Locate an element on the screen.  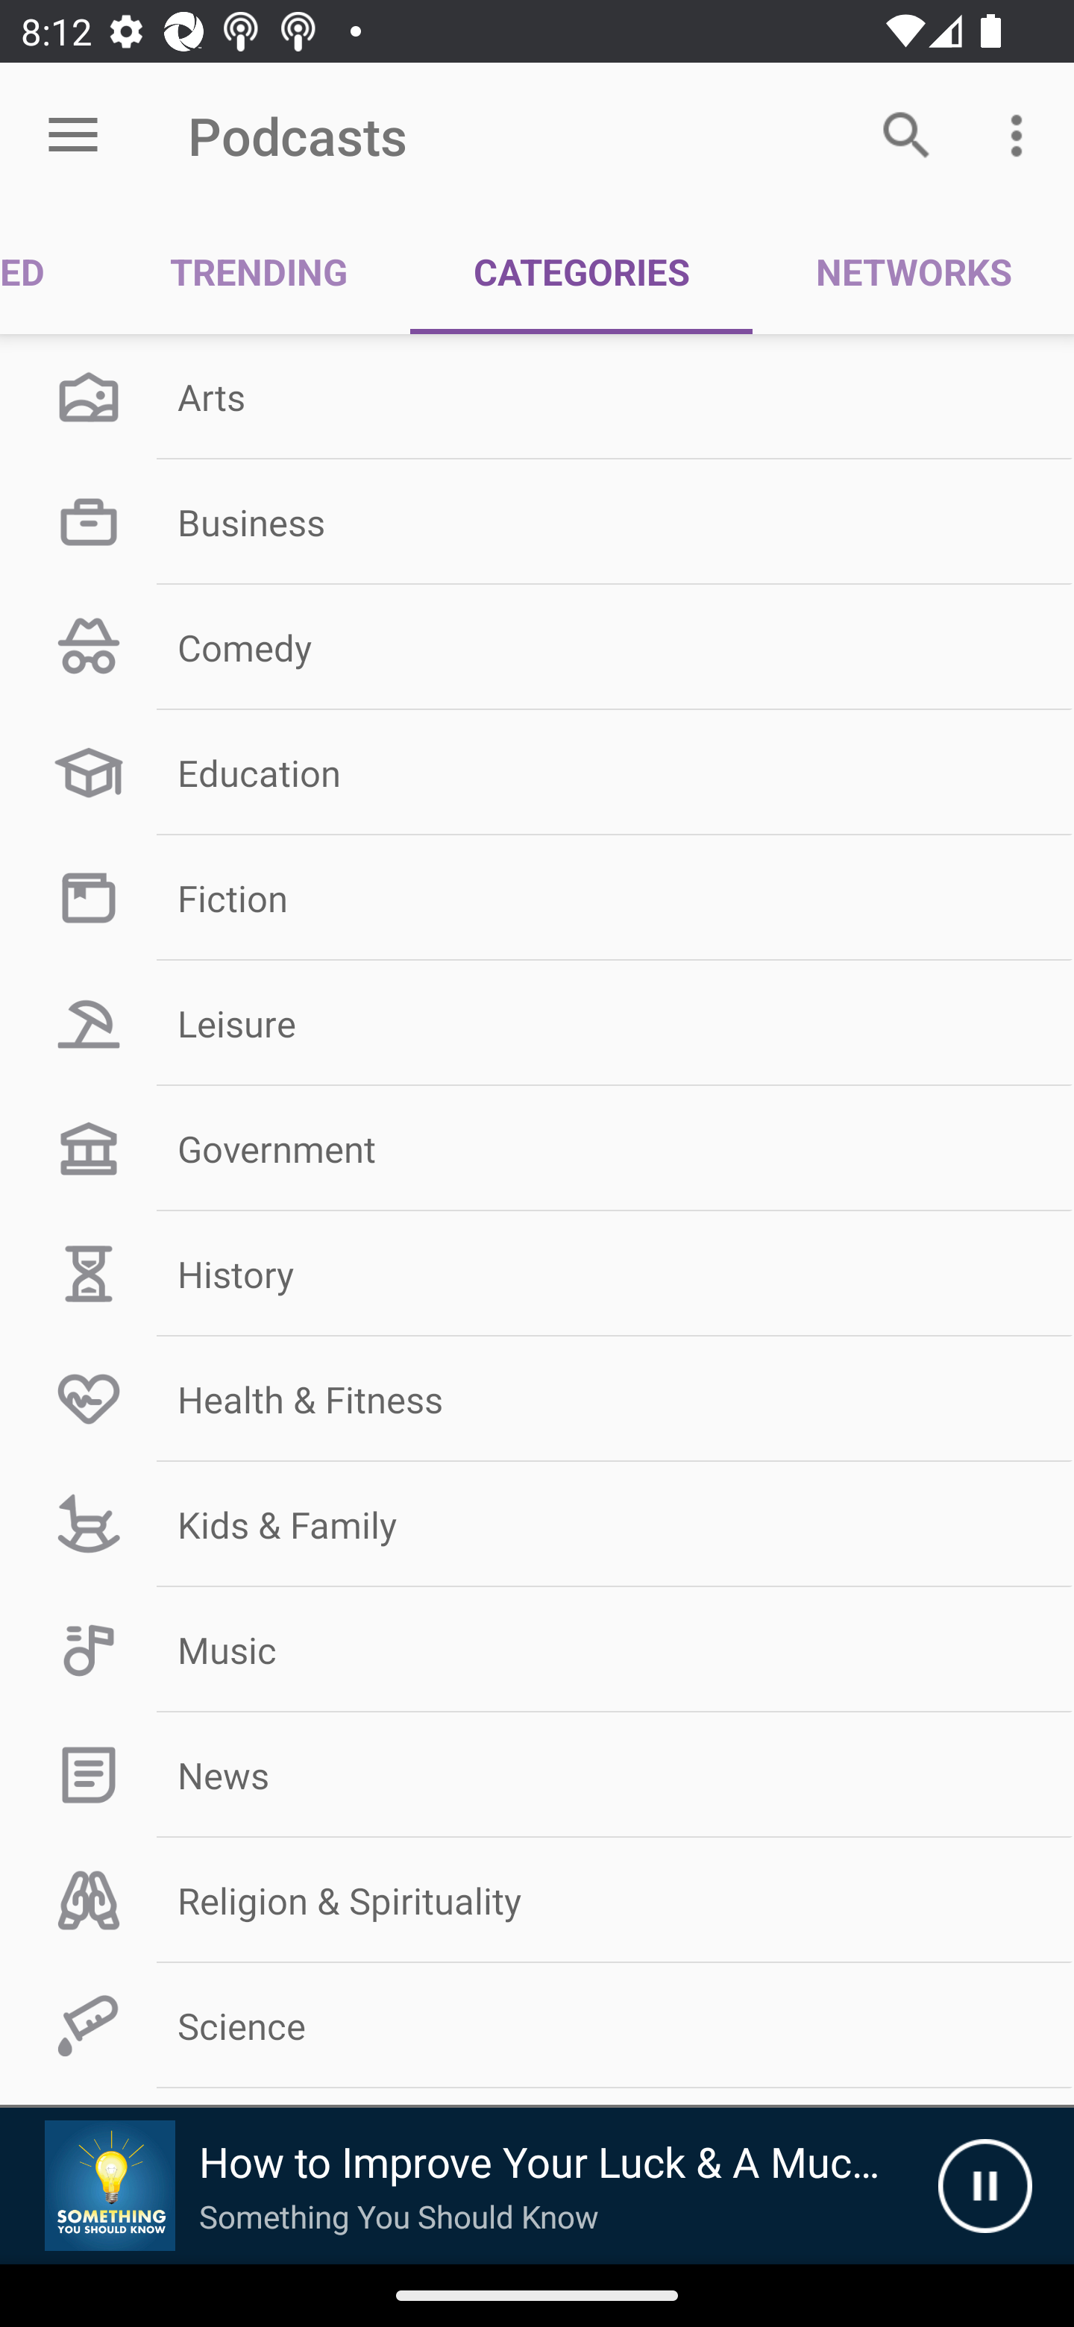
Kids & Family is located at coordinates (537, 1524).